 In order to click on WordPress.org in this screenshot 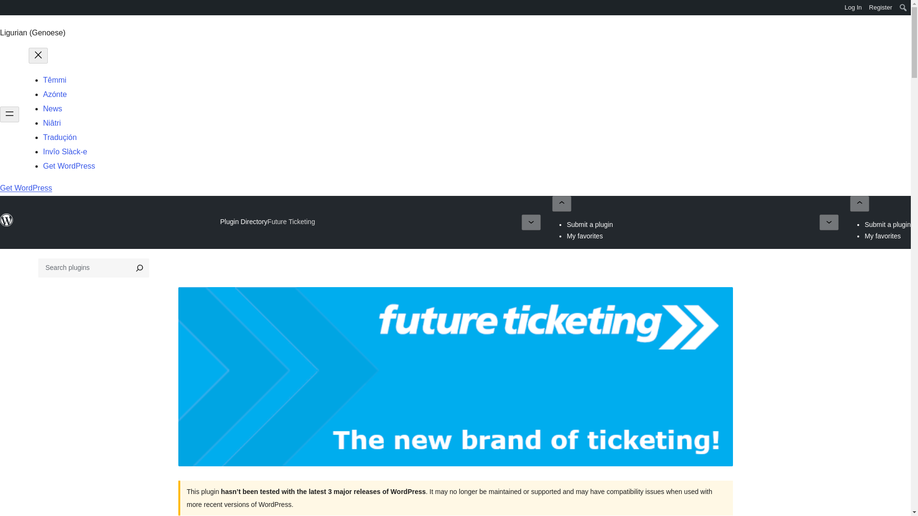, I will do `click(7, 220)`.